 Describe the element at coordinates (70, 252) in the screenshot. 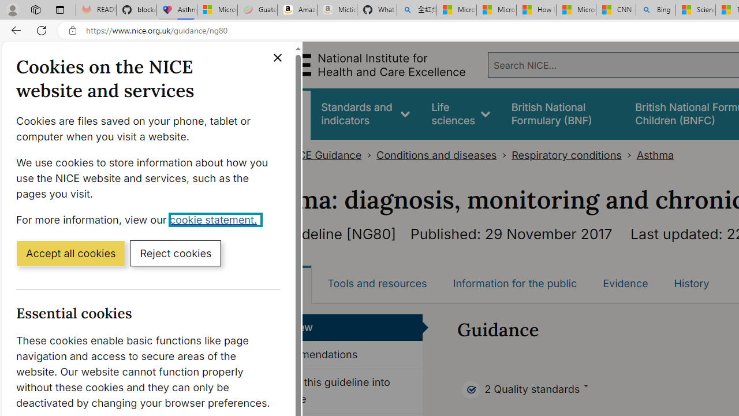

I see `Accept all cookies` at that location.